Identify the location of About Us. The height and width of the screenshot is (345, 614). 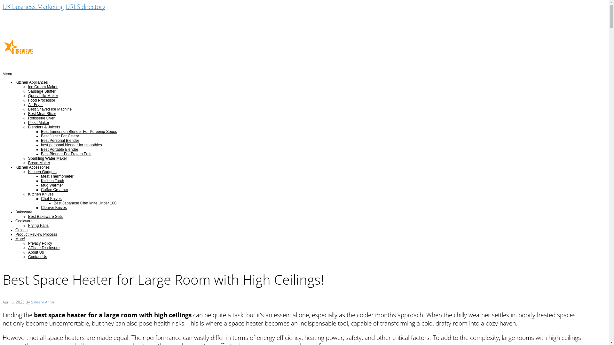
(36, 252).